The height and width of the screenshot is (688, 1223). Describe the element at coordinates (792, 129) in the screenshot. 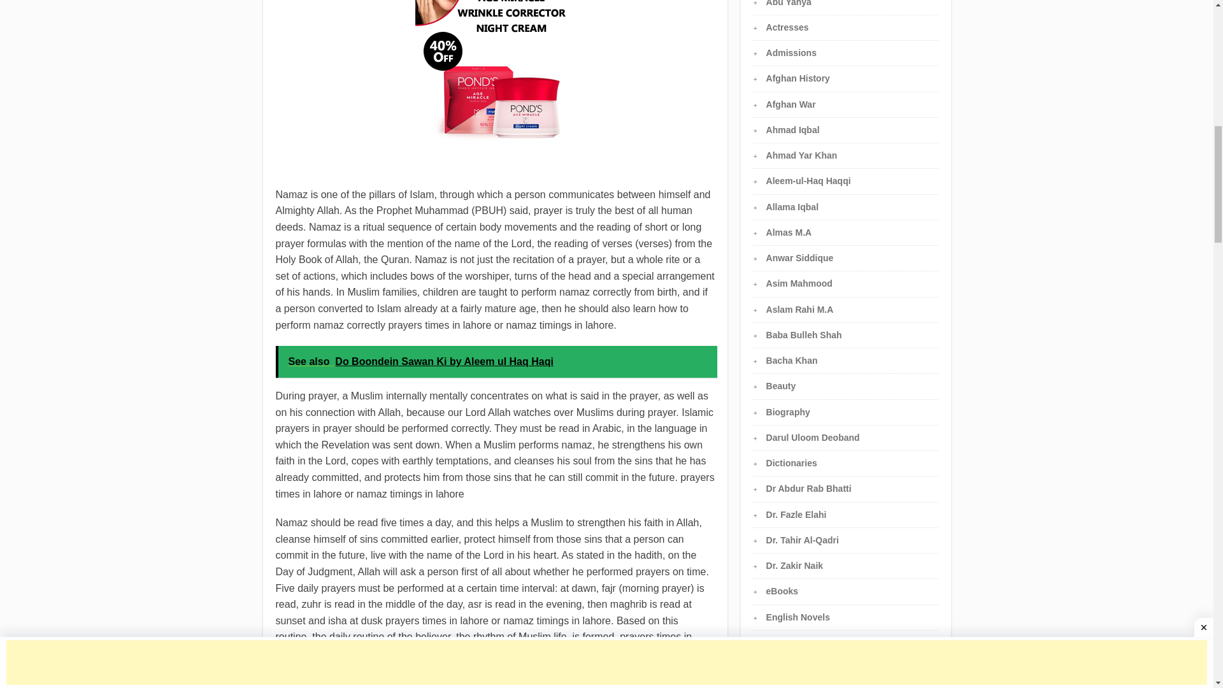

I see `Ahmad Iqbal` at that location.